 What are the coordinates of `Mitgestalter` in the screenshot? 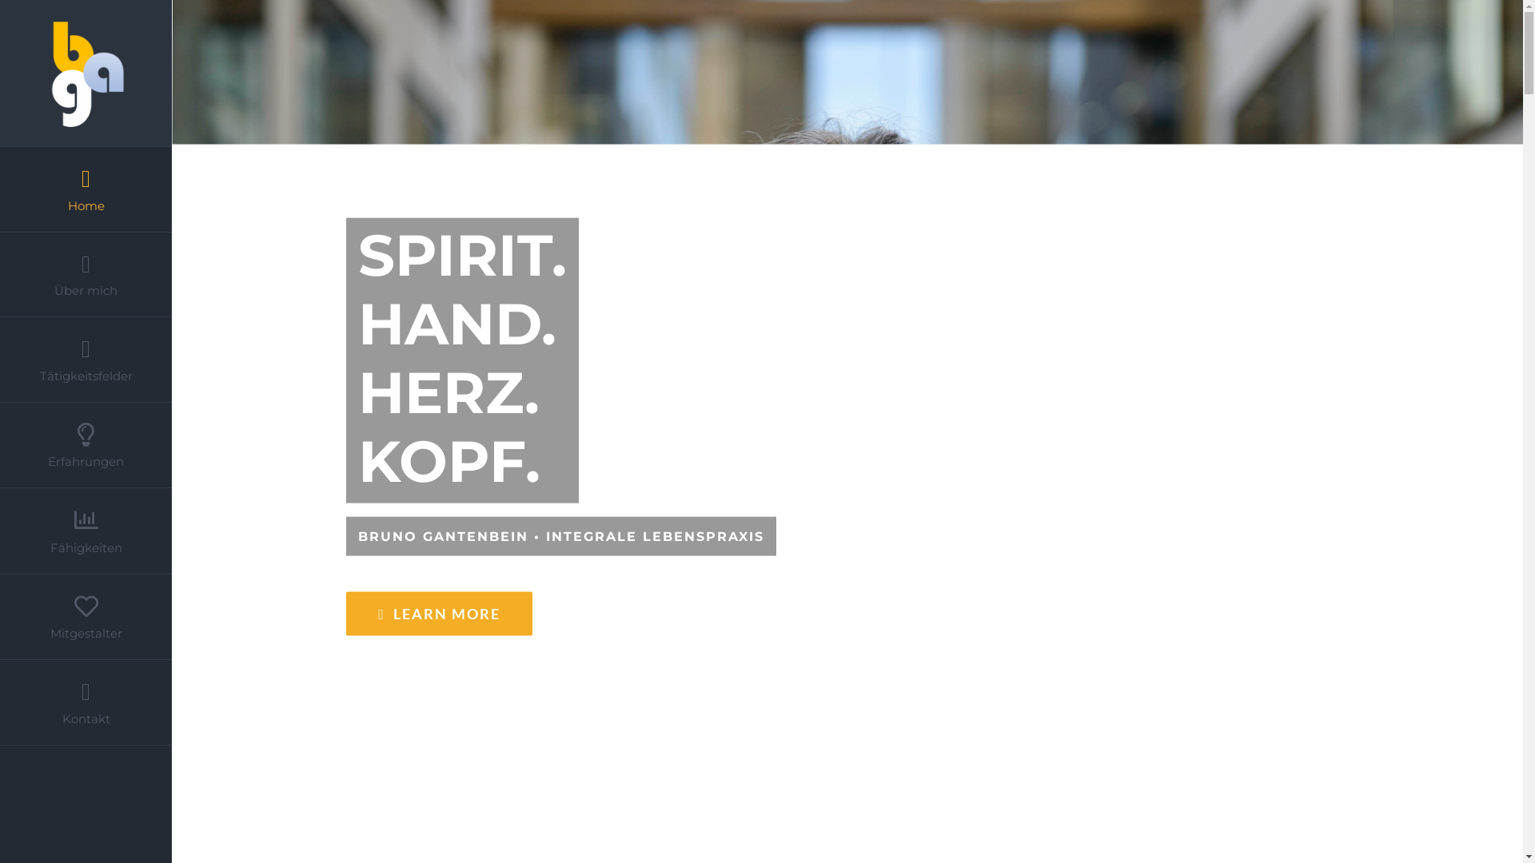 It's located at (86, 617).